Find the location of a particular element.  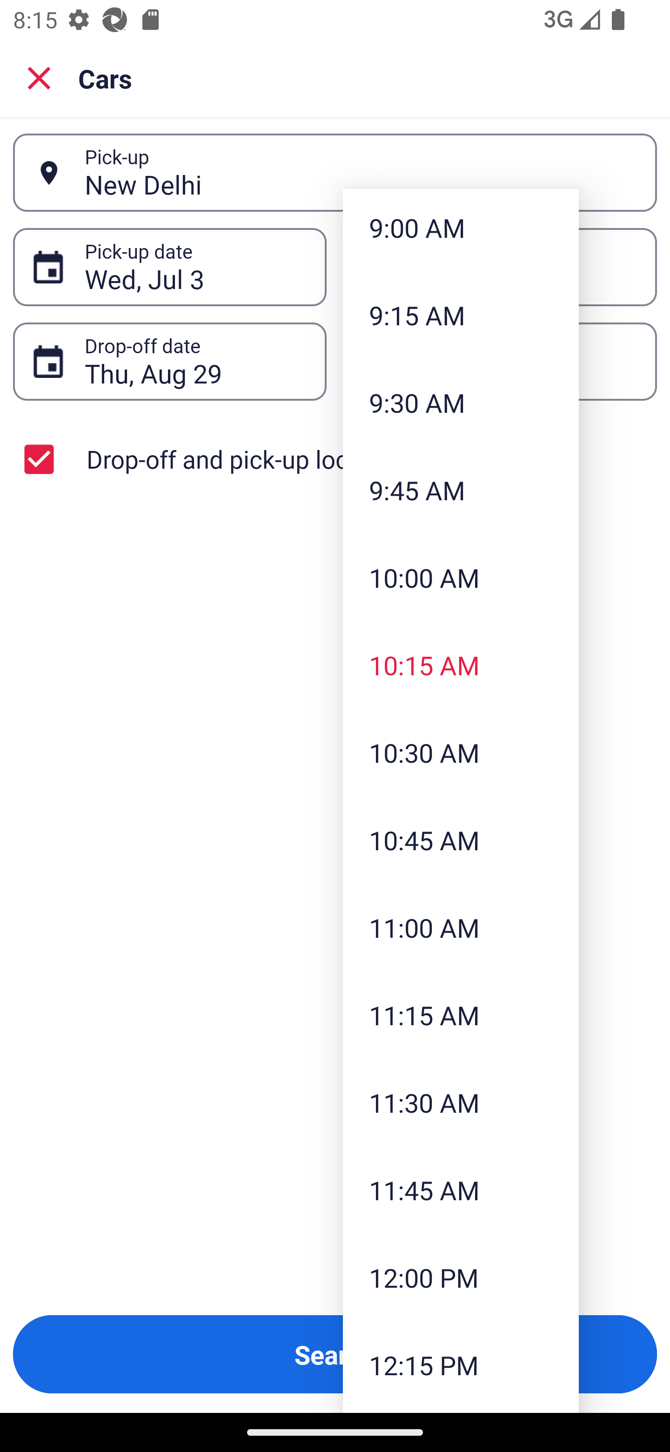

12:15 PM is located at coordinates (461, 1365).